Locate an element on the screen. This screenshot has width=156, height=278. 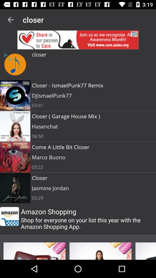
open photo is located at coordinates (100, 251).